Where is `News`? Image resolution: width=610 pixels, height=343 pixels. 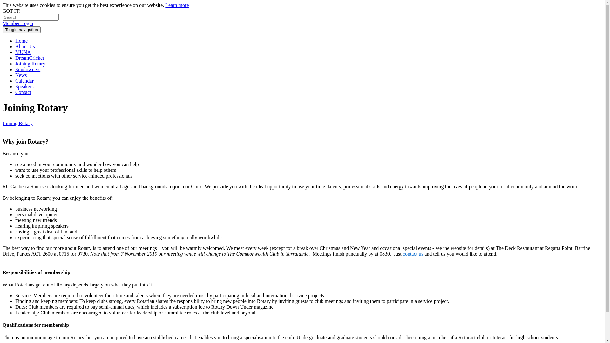 News is located at coordinates (21, 75).